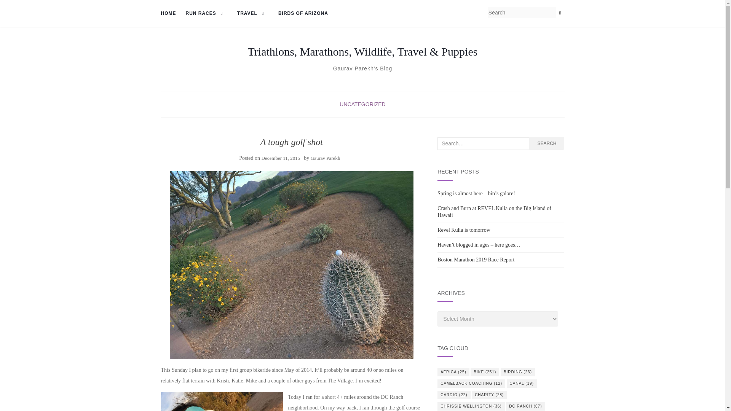 This screenshot has height=411, width=731. I want to click on BIRDS OF ARIZONA, so click(303, 14).